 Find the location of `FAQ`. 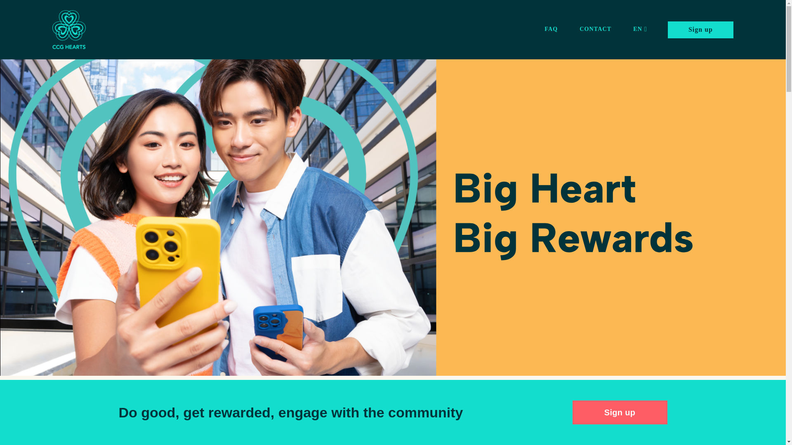

FAQ is located at coordinates (551, 30).